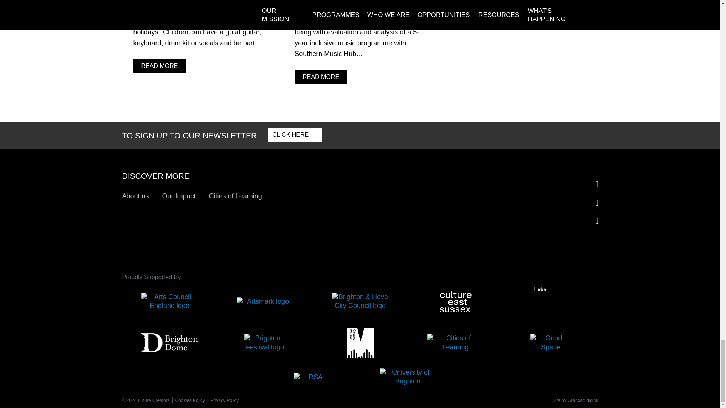 The image size is (726, 408). Describe the element at coordinates (137, 196) in the screenshot. I see `About us` at that location.